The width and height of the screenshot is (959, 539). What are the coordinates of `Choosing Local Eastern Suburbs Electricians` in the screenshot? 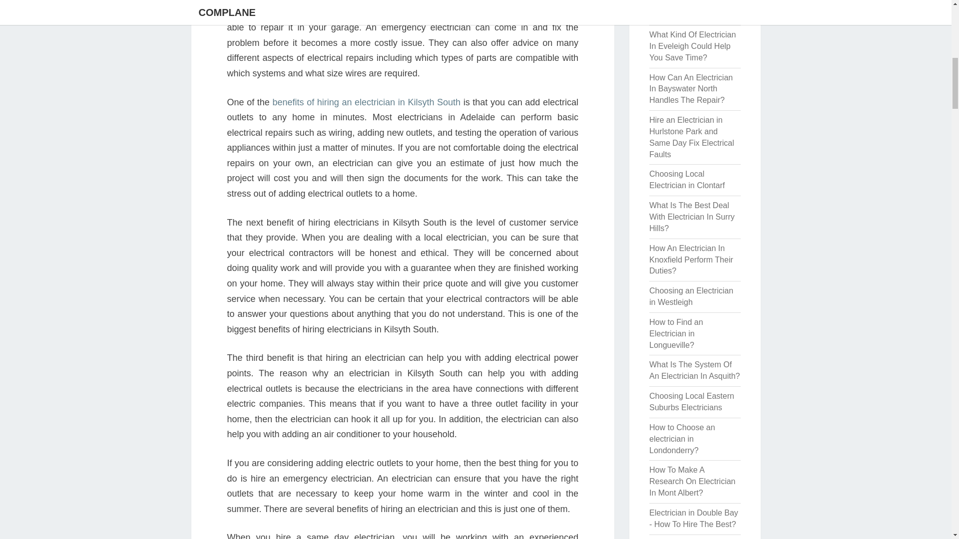 It's located at (691, 402).